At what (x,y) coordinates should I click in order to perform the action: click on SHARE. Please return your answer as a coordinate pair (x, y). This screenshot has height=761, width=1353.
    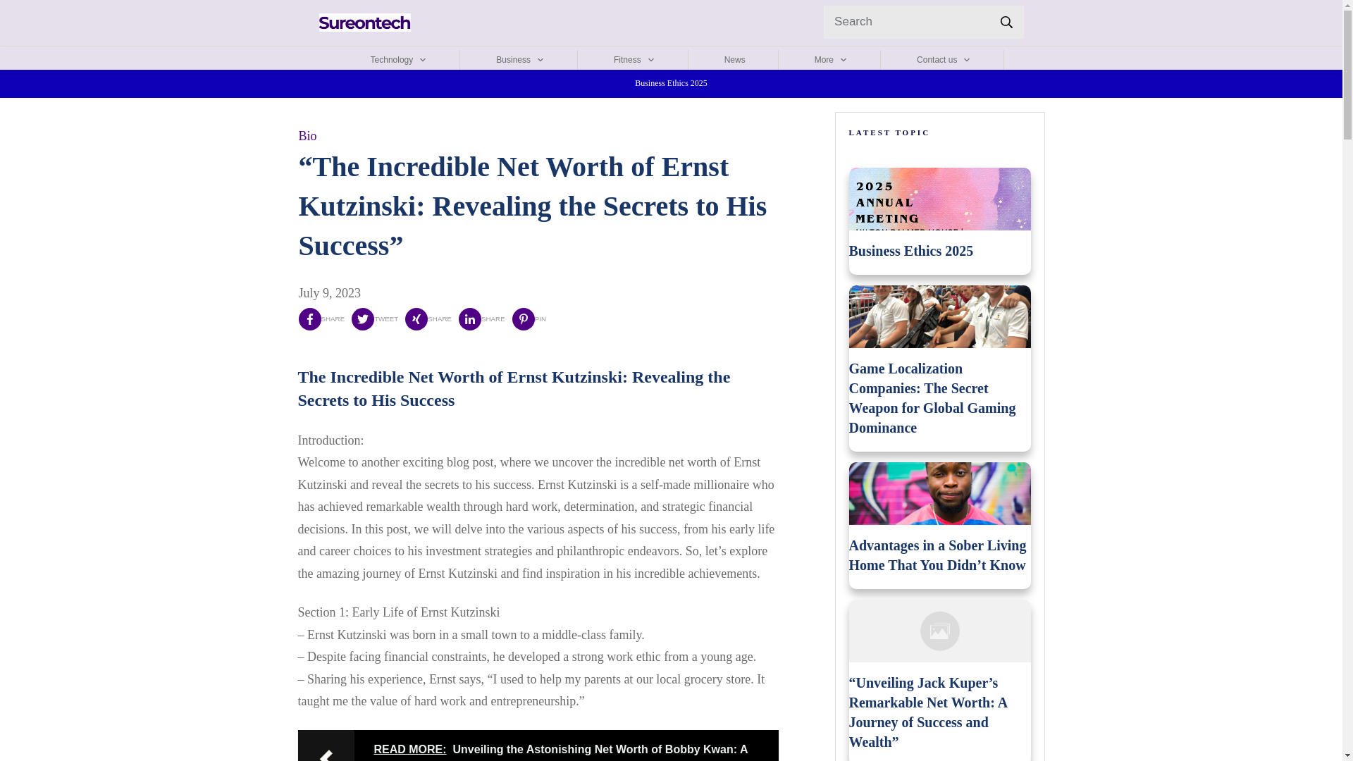
    Looking at the image, I should click on (321, 318).